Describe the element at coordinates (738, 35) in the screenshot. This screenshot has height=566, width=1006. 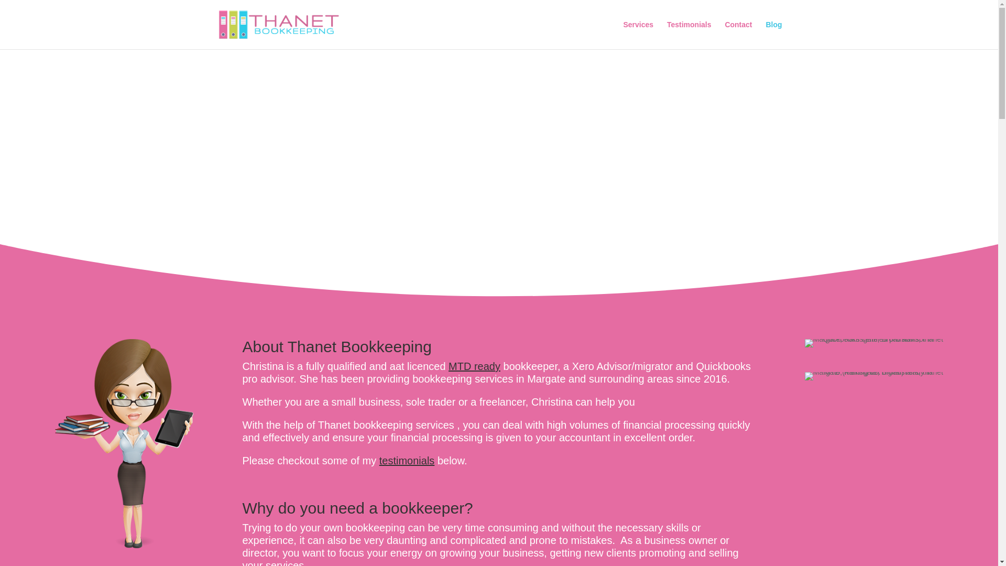
I see `Contact` at that location.